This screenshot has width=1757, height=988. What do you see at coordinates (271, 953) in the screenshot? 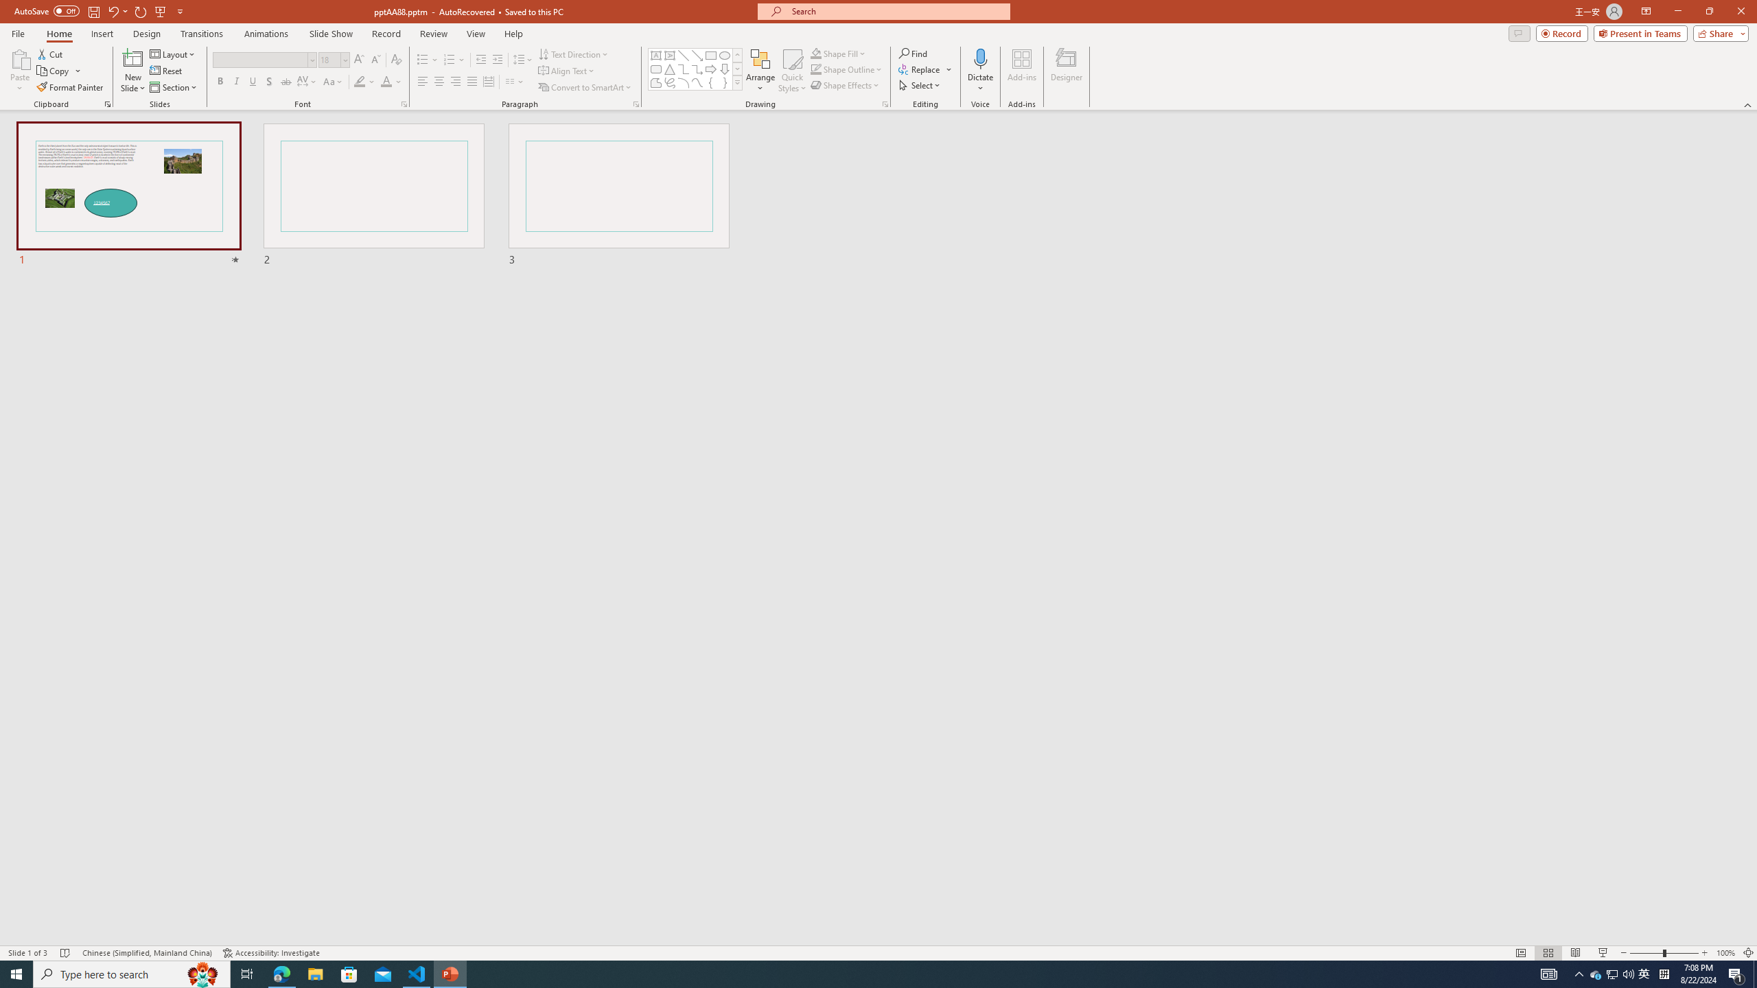
I see `Accessibility Checker Accessibility: Investigate` at bounding box center [271, 953].